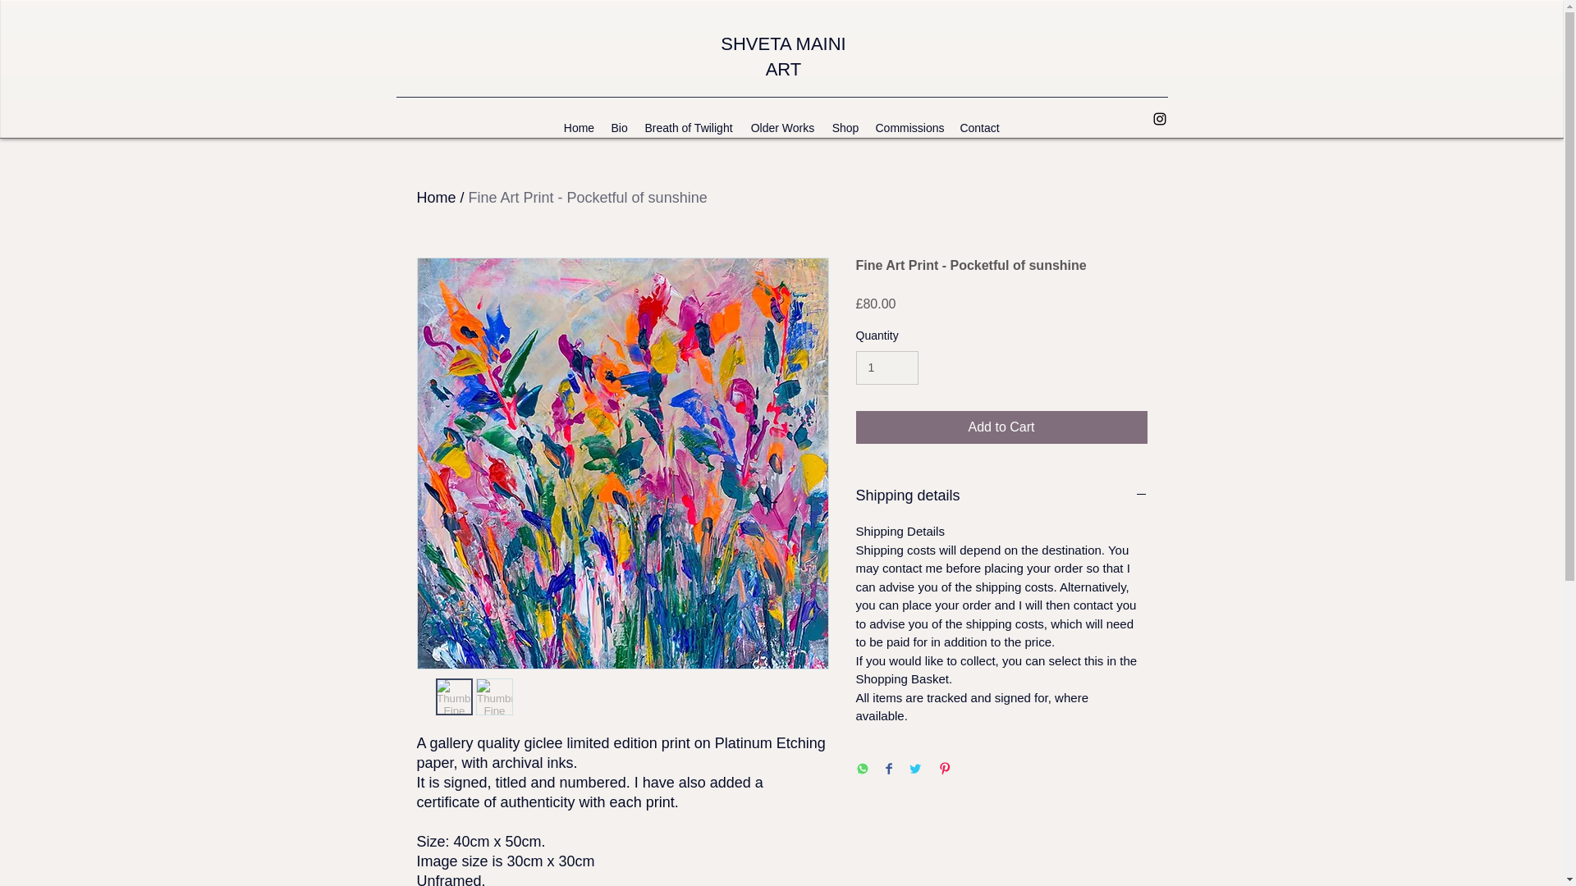  I want to click on Shop, so click(845, 128).